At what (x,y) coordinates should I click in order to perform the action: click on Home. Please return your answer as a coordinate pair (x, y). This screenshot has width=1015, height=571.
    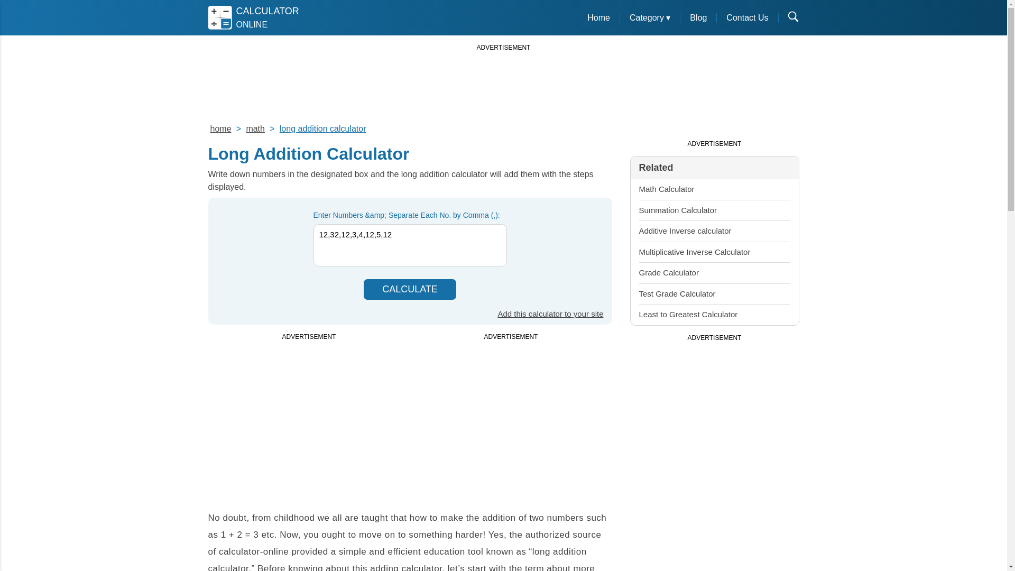
    Looking at the image, I should click on (598, 17).